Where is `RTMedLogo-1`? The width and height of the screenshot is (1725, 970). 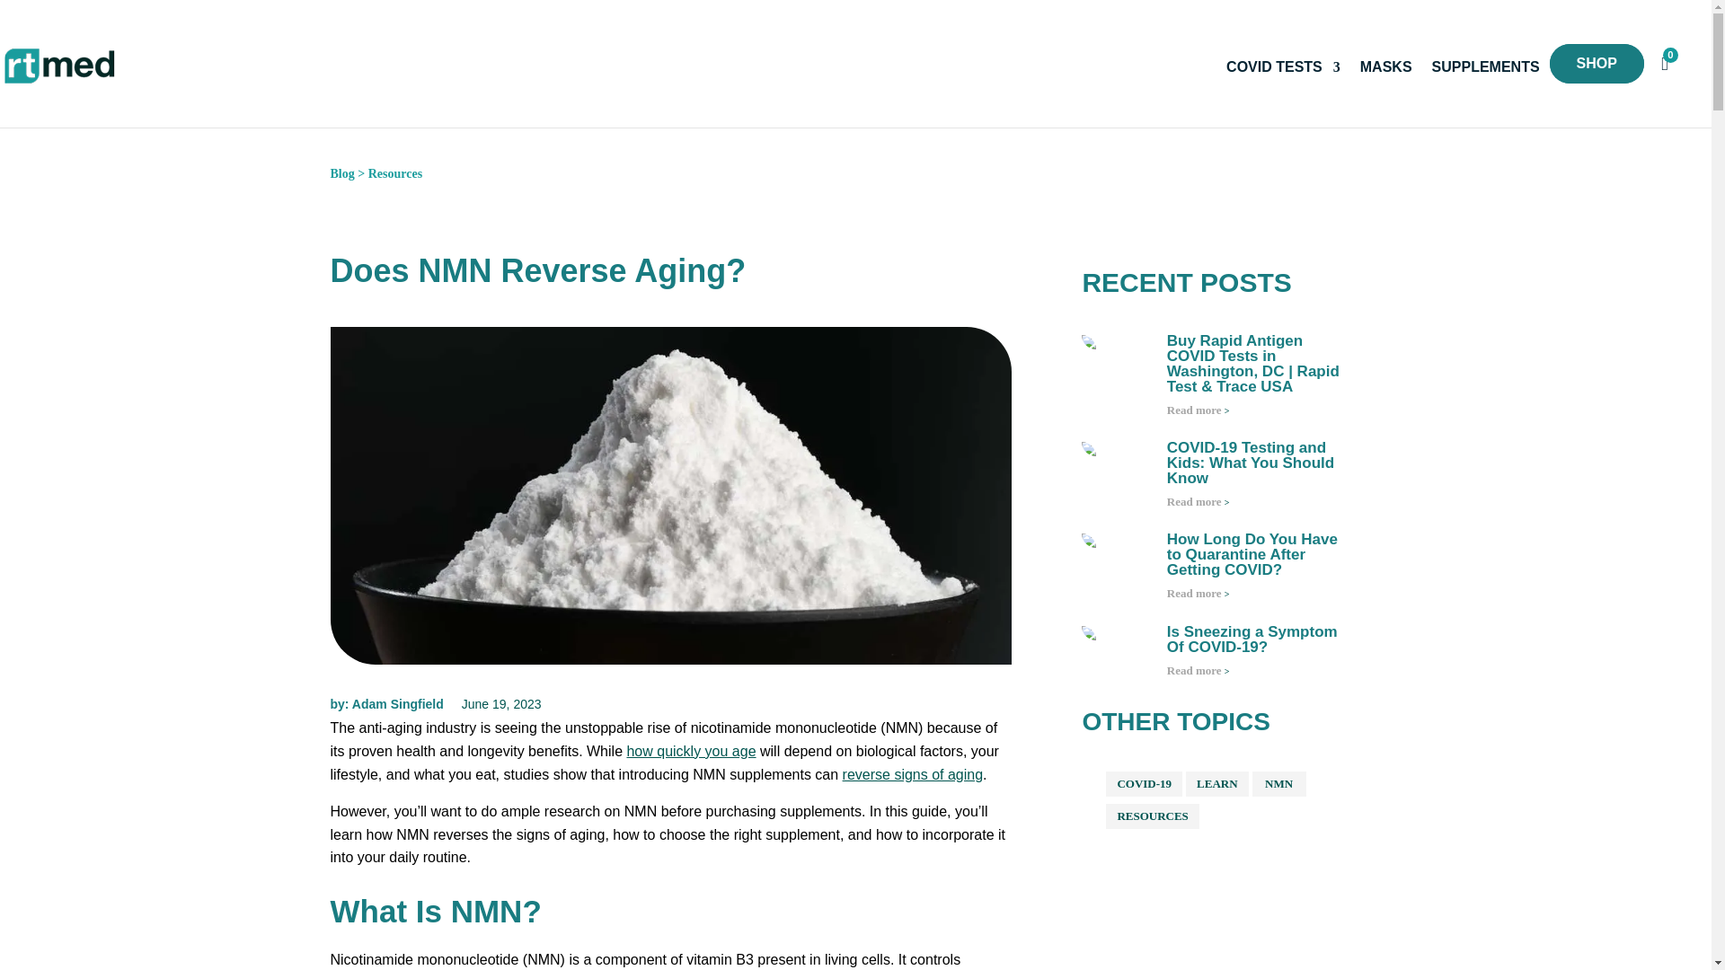 RTMedLogo-1 is located at coordinates (60, 64).